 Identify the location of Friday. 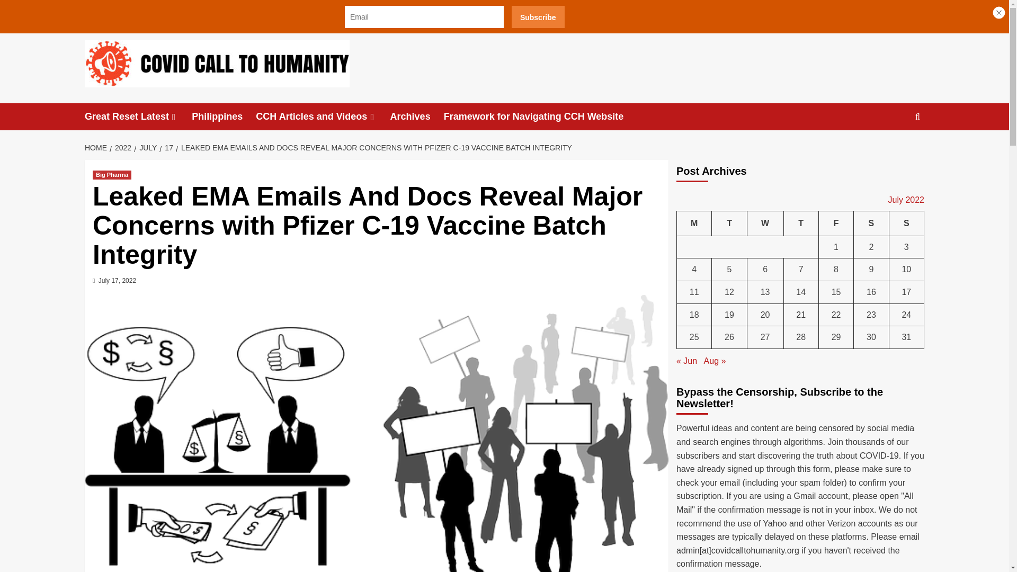
(836, 224).